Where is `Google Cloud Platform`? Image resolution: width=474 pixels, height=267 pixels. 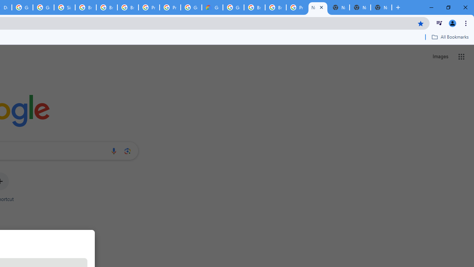 Google Cloud Platform is located at coordinates (191, 7).